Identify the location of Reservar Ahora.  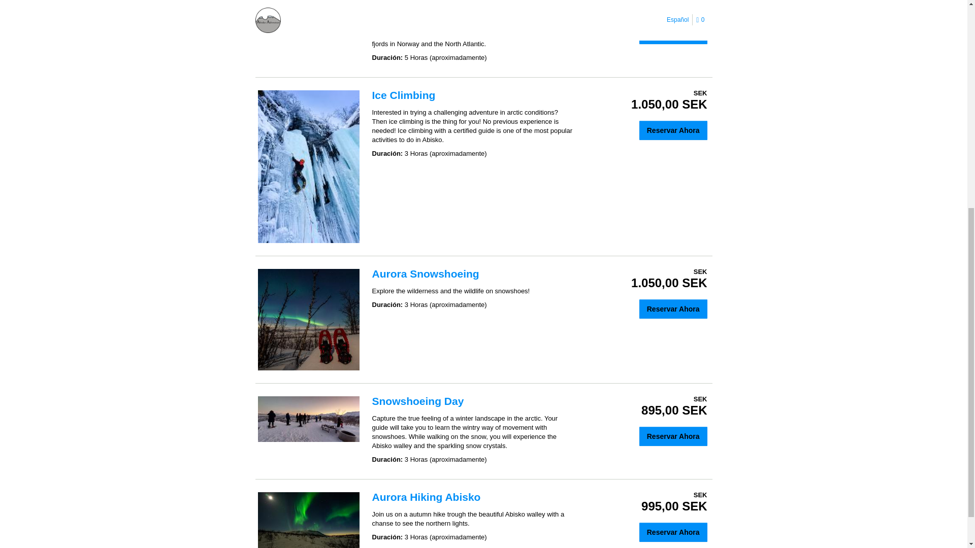
(673, 35).